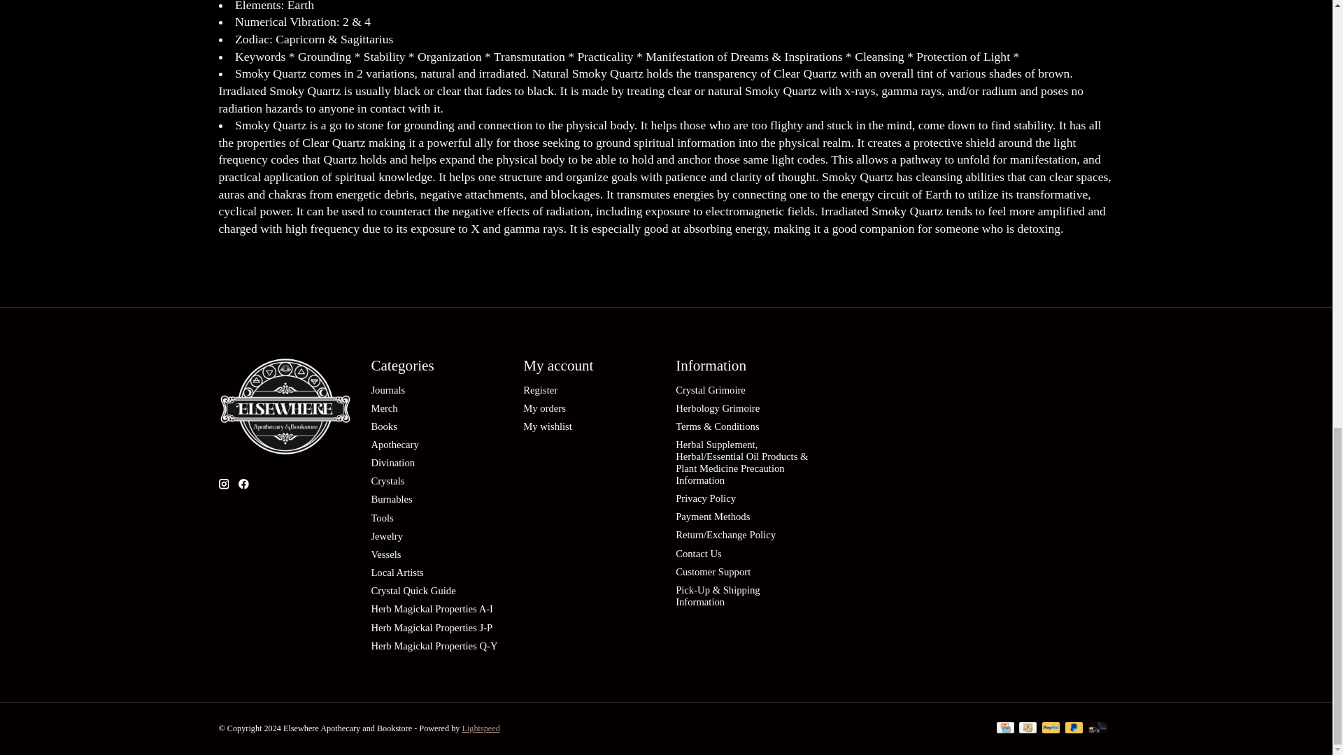 This screenshot has height=755, width=1343. I want to click on Payment Methods, so click(712, 517).